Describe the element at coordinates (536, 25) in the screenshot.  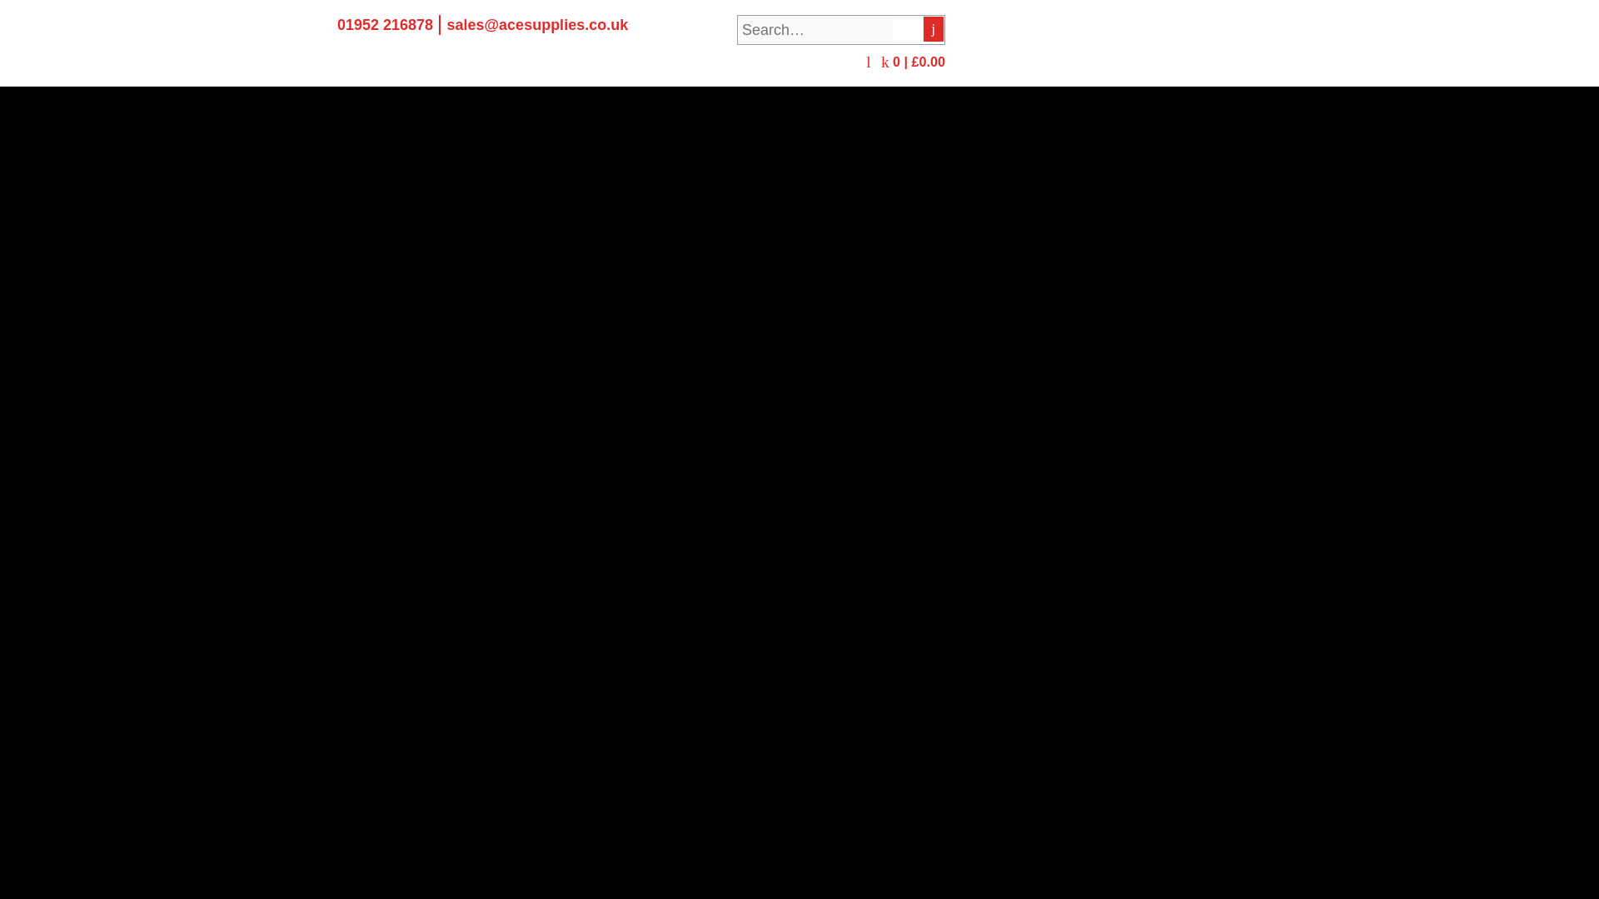
I see `Email` at that location.